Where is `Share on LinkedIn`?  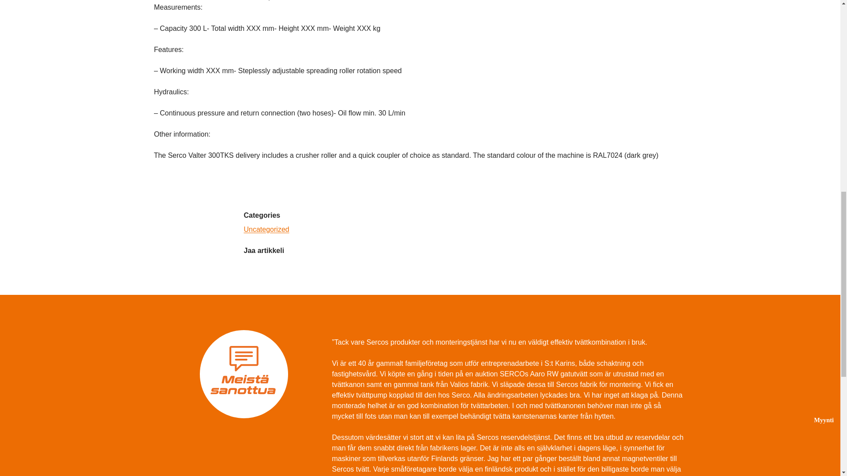 Share on LinkedIn is located at coordinates (285, 267).